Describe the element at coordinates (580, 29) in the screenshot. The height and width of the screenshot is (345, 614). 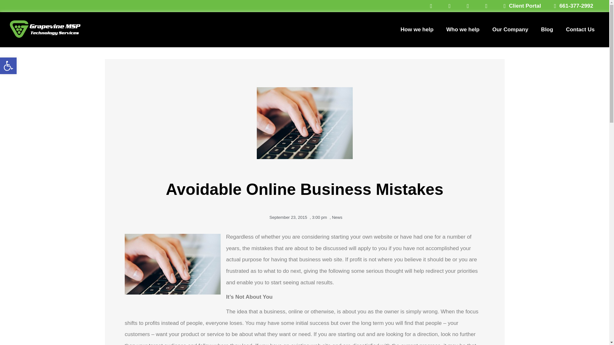
I see `Contact Us` at that location.